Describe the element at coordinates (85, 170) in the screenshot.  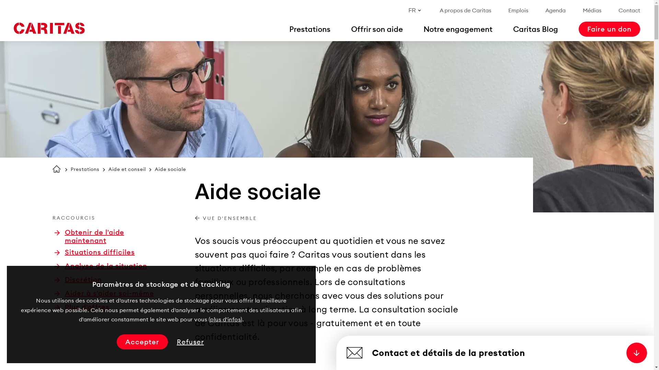
I see `Prestations` at that location.